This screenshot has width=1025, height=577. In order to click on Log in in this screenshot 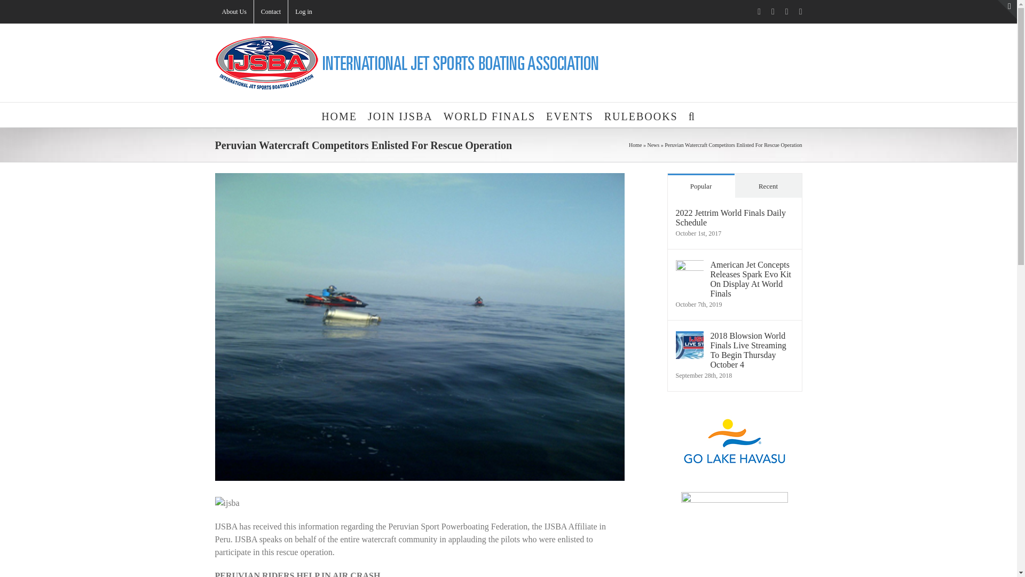, I will do `click(303, 12)`.